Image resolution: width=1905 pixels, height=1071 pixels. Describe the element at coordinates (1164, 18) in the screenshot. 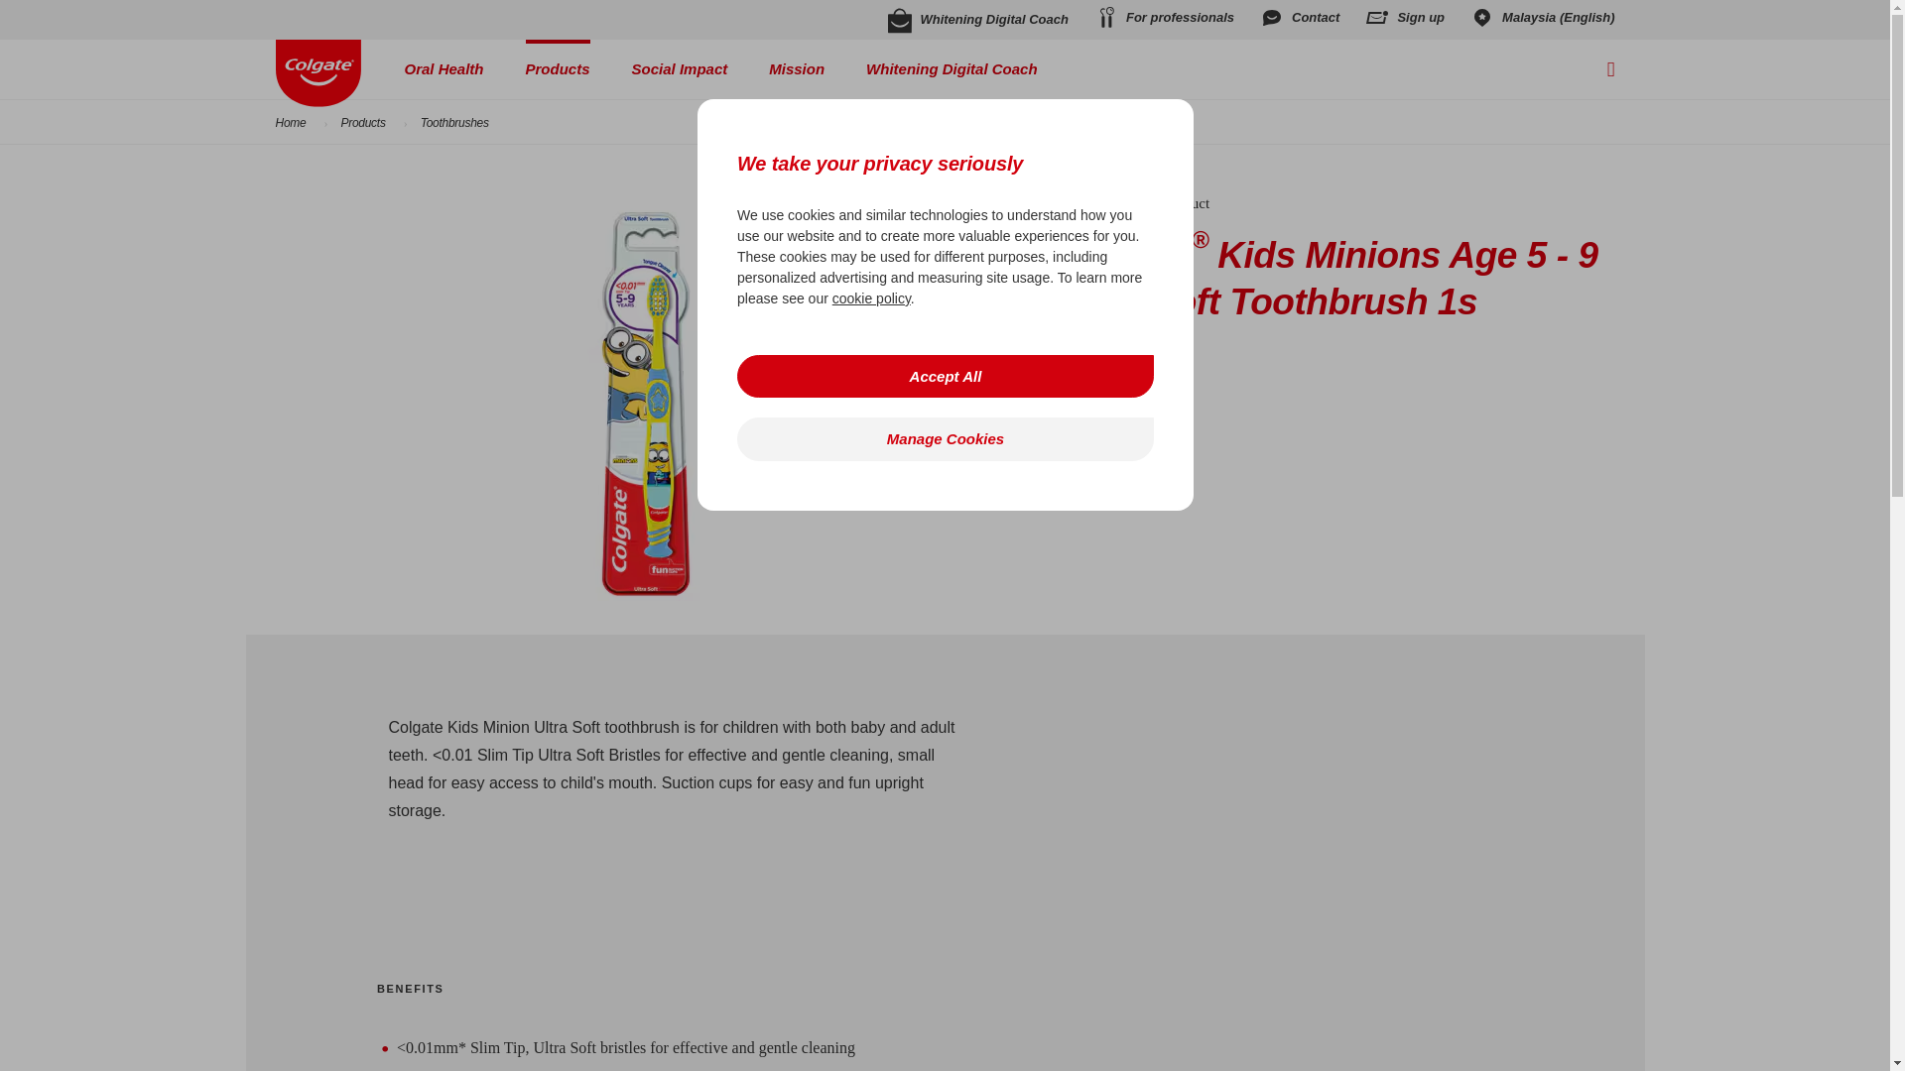

I see `For professionals` at that location.